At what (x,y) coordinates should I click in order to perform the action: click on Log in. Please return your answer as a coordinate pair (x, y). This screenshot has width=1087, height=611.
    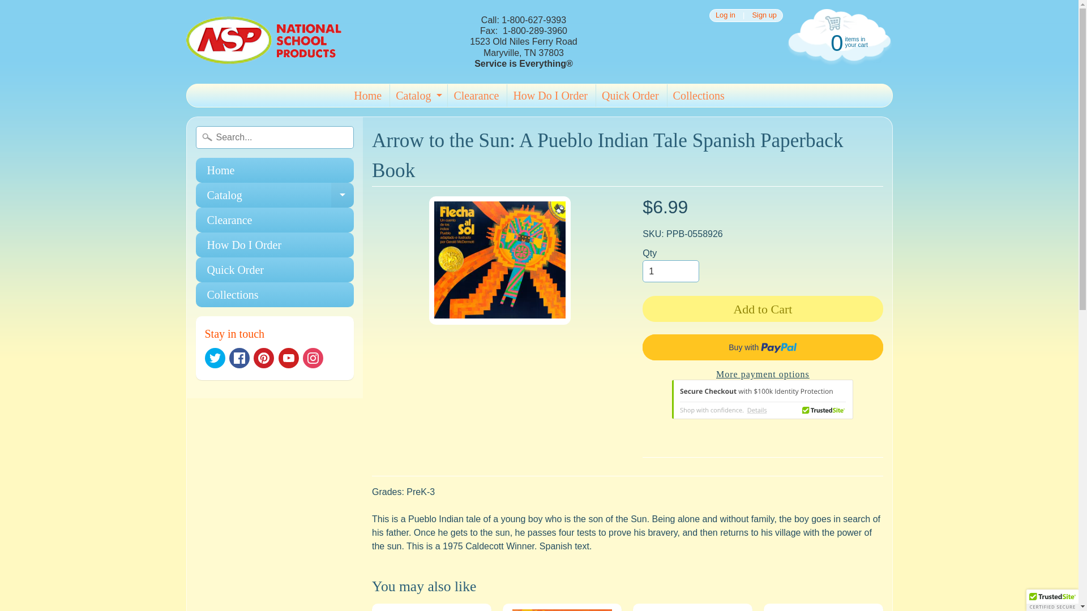
    Looking at the image, I should click on (725, 15).